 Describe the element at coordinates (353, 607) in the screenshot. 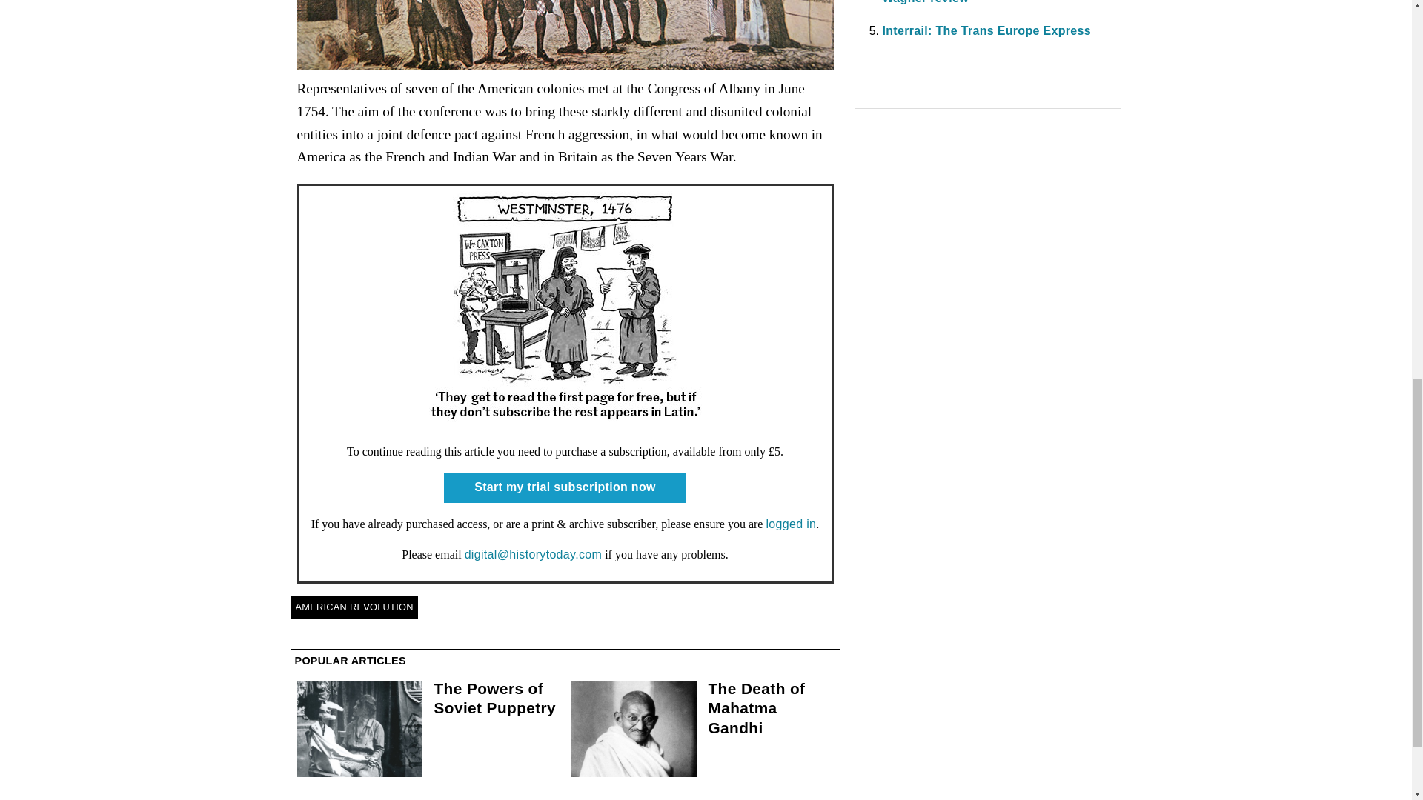

I see `AMERICAN REVOLUTION` at that location.